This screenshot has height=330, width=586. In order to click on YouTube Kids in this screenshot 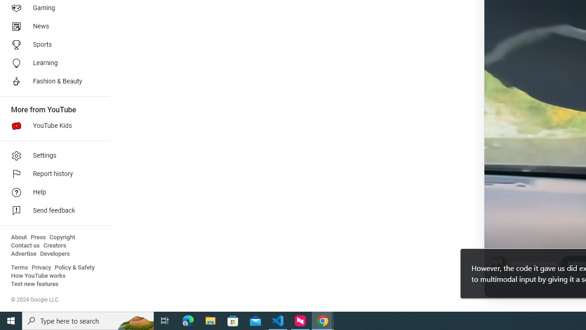, I will do `click(52, 126)`.